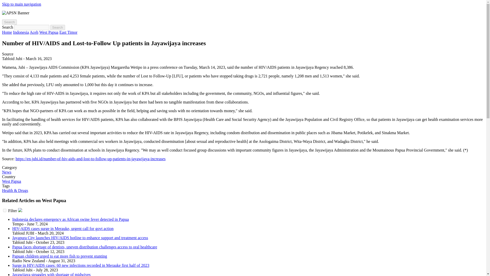 The image size is (490, 276). I want to click on West Papua, so click(48, 32).